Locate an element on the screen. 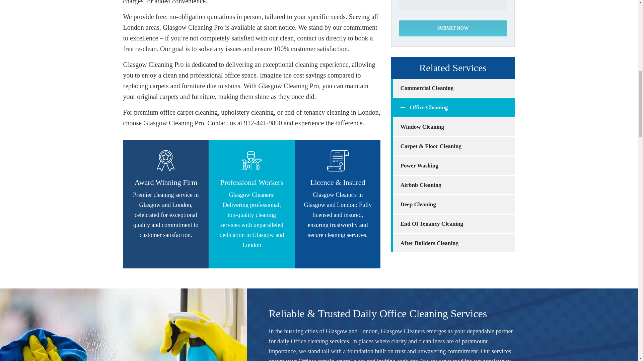  End Of Tenancy Cleaning is located at coordinates (454, 223).